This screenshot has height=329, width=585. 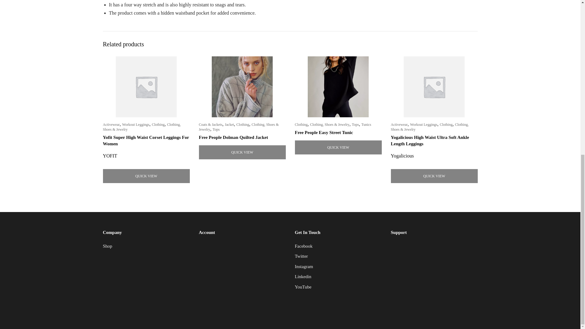 What do you see at coordinates (146, 140) in the screenshot?
I see `Yofit Super High Waist Corset Leggings For Women` at bounding box center [146, 140].